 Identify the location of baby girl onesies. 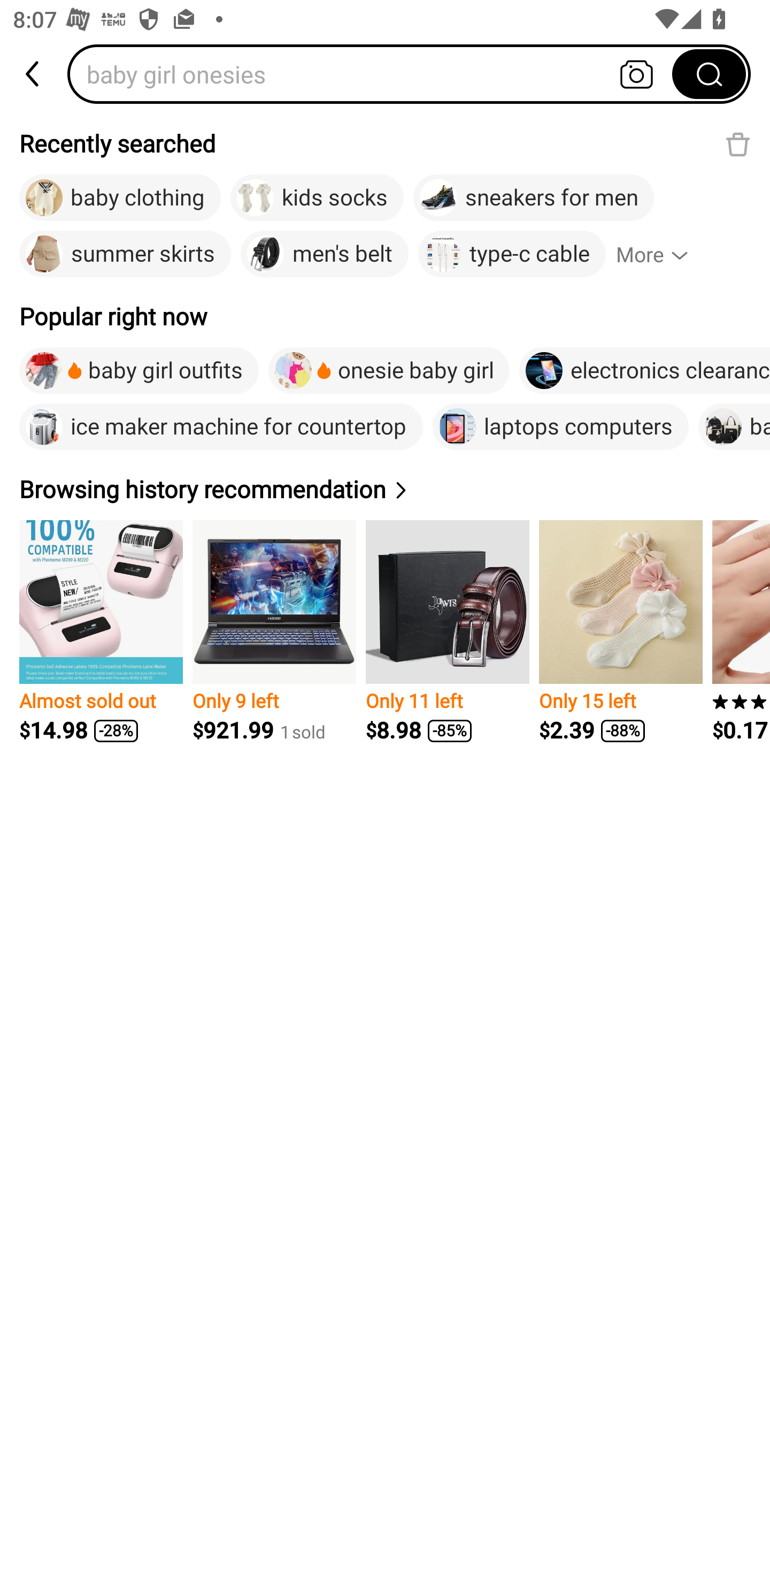
(376, 74).